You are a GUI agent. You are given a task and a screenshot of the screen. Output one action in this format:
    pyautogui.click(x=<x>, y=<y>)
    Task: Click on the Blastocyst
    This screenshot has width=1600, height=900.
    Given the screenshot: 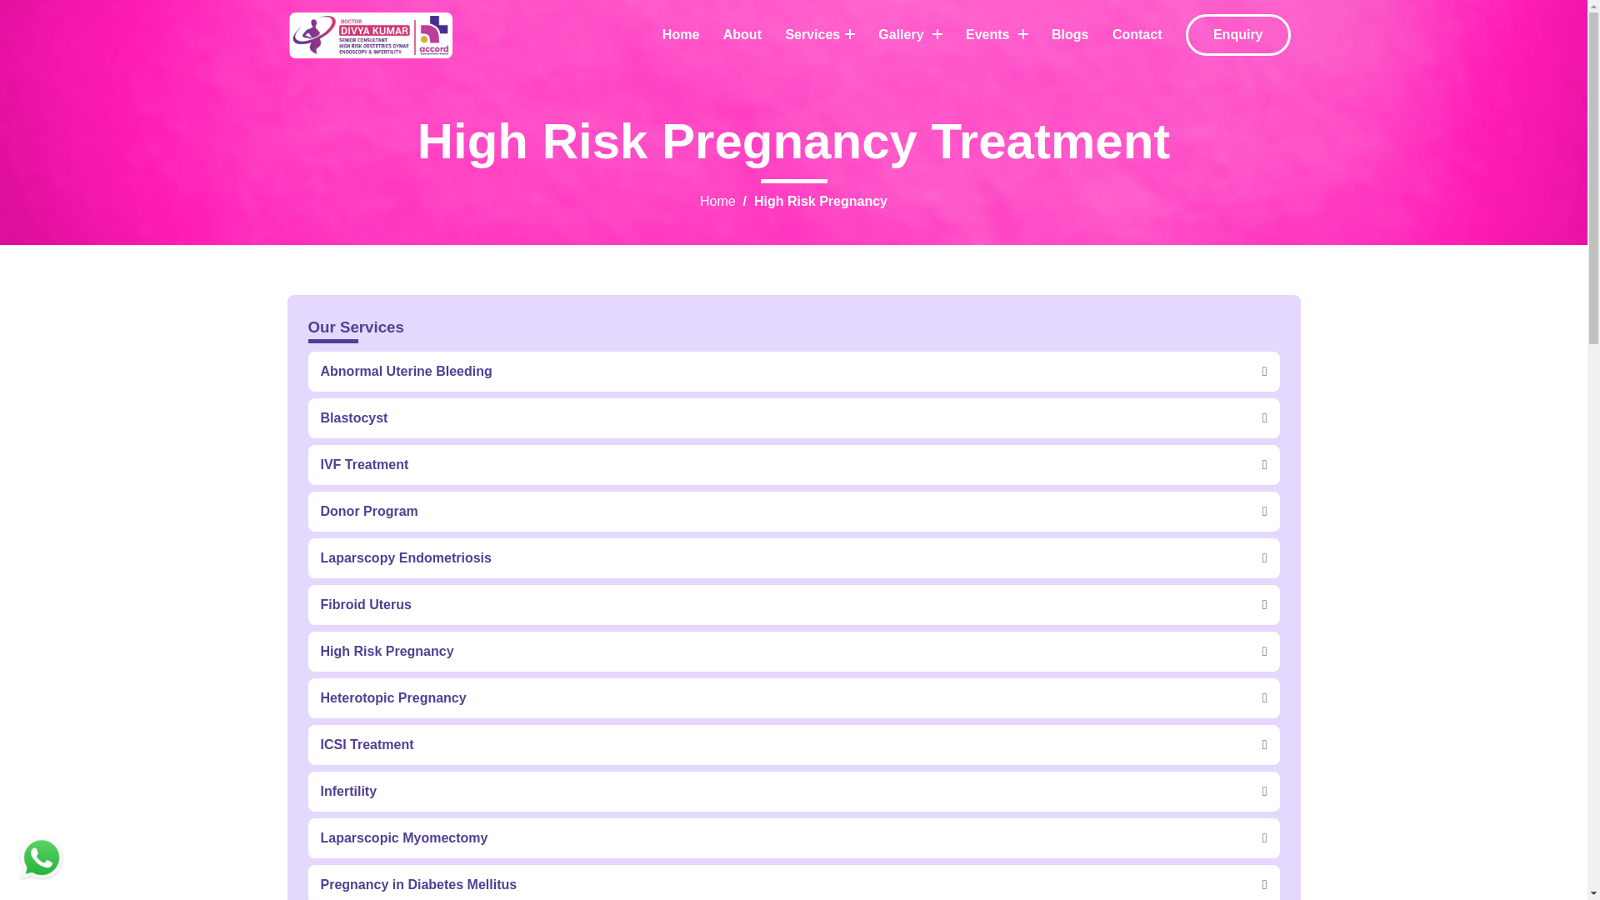 What is the action you would take?
    pyautogui.click(x=794, y=440)
    